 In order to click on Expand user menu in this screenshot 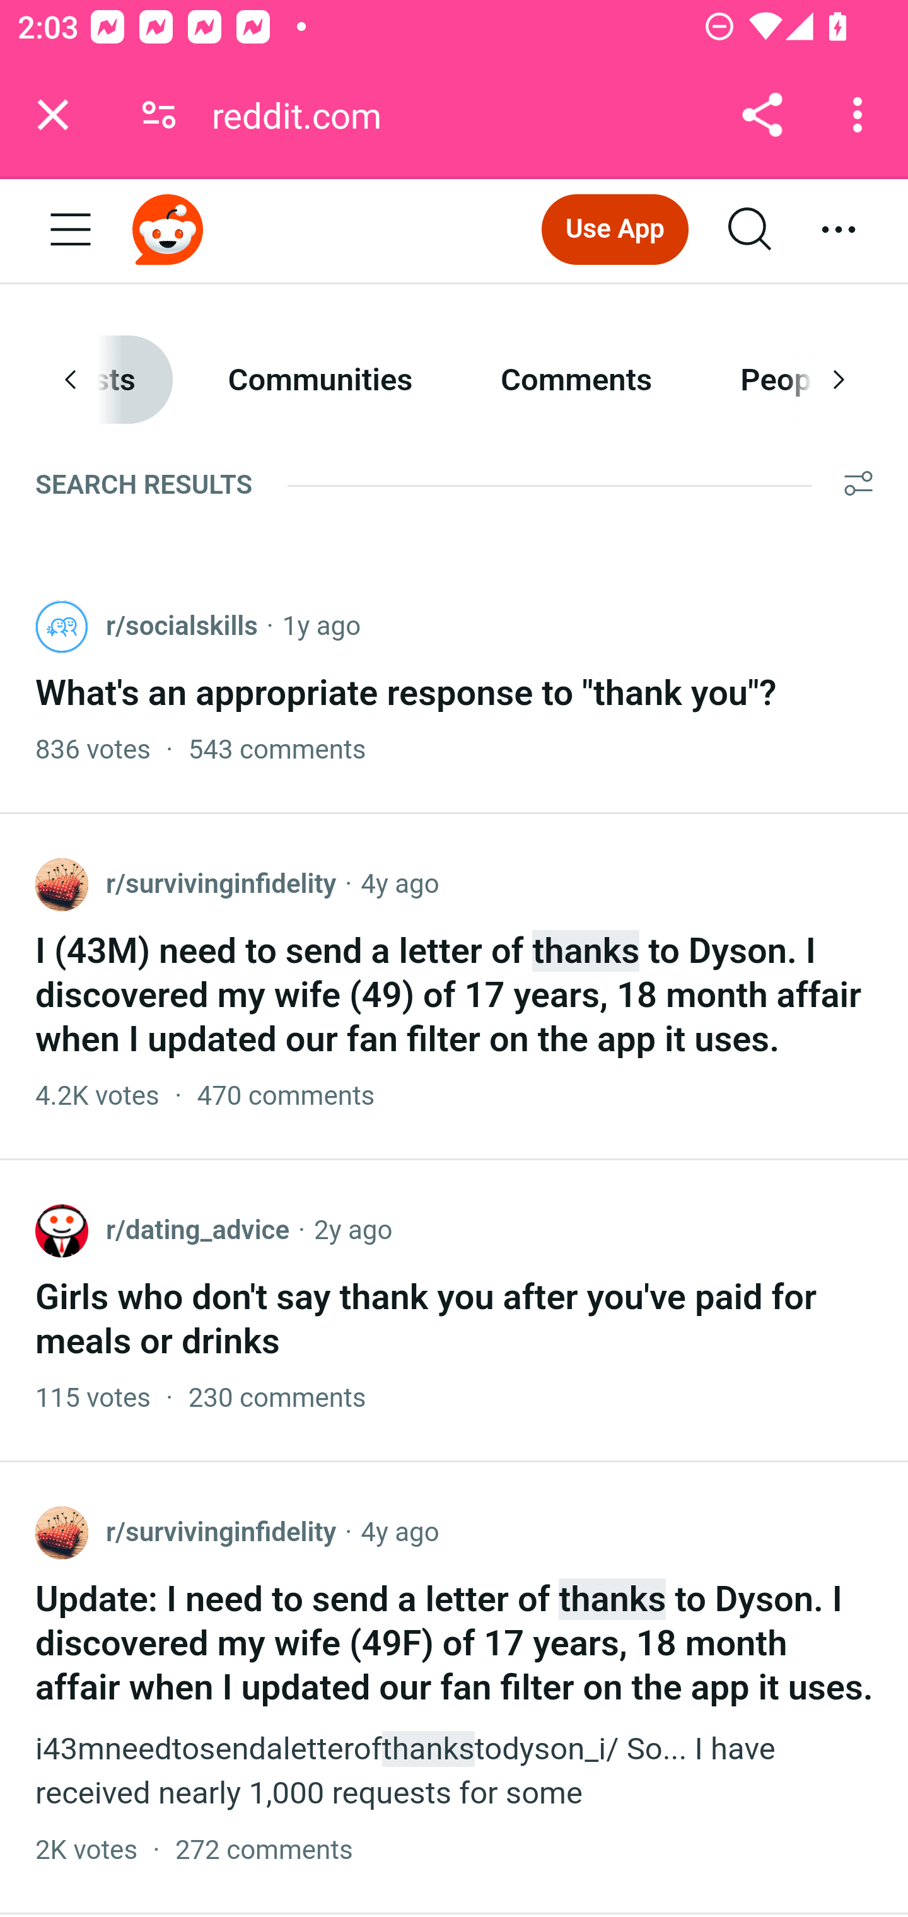, I will do `click(839, 231)`.